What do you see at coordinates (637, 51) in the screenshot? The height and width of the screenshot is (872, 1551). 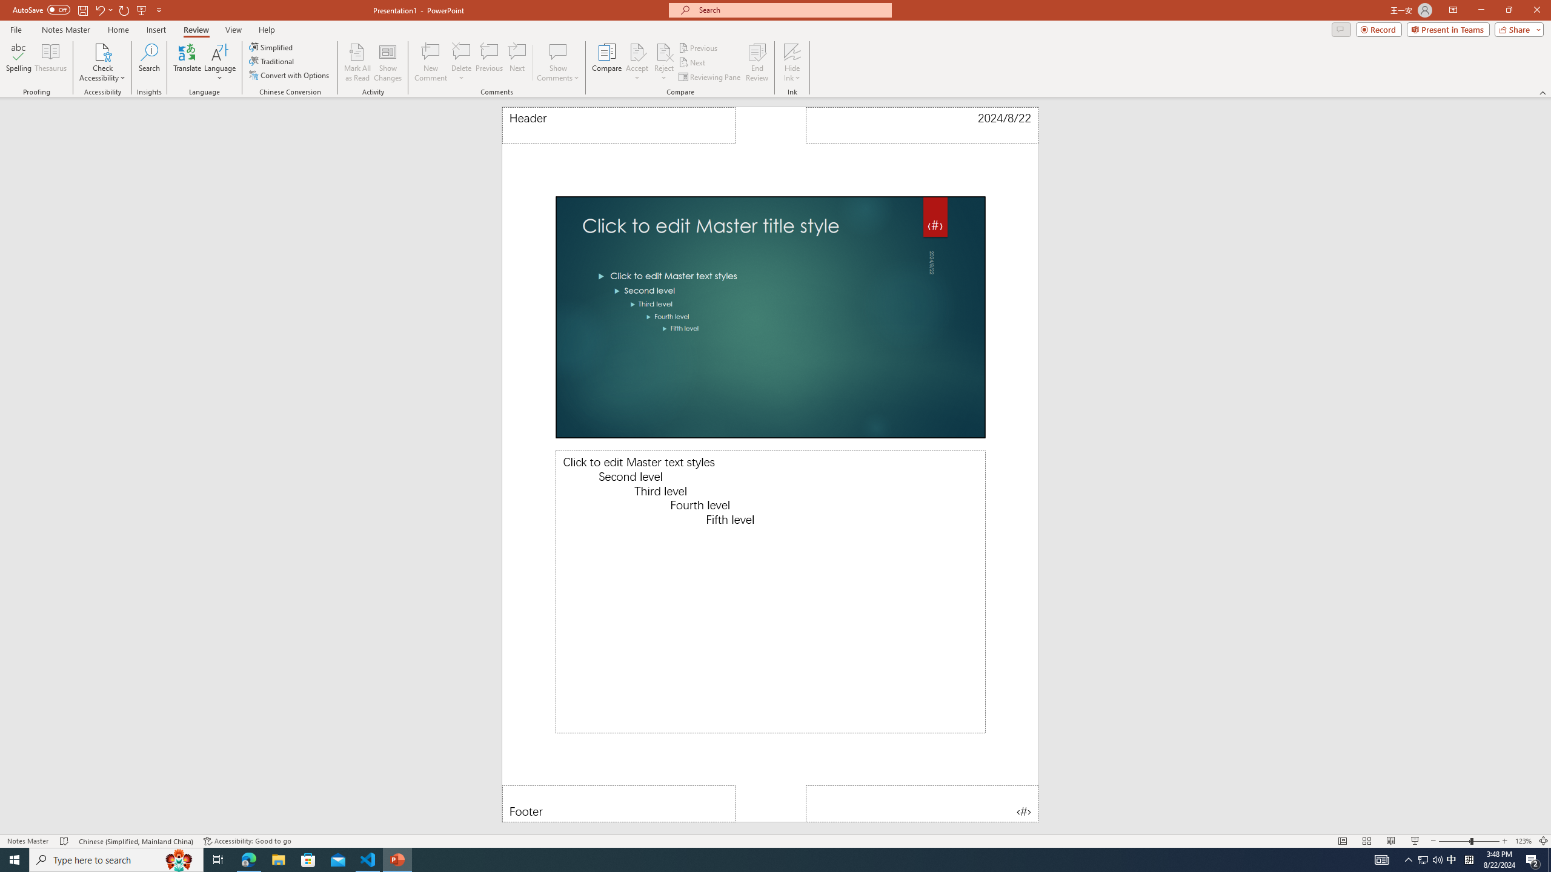 I see `Accept Change` at bounding box center [637, 51].